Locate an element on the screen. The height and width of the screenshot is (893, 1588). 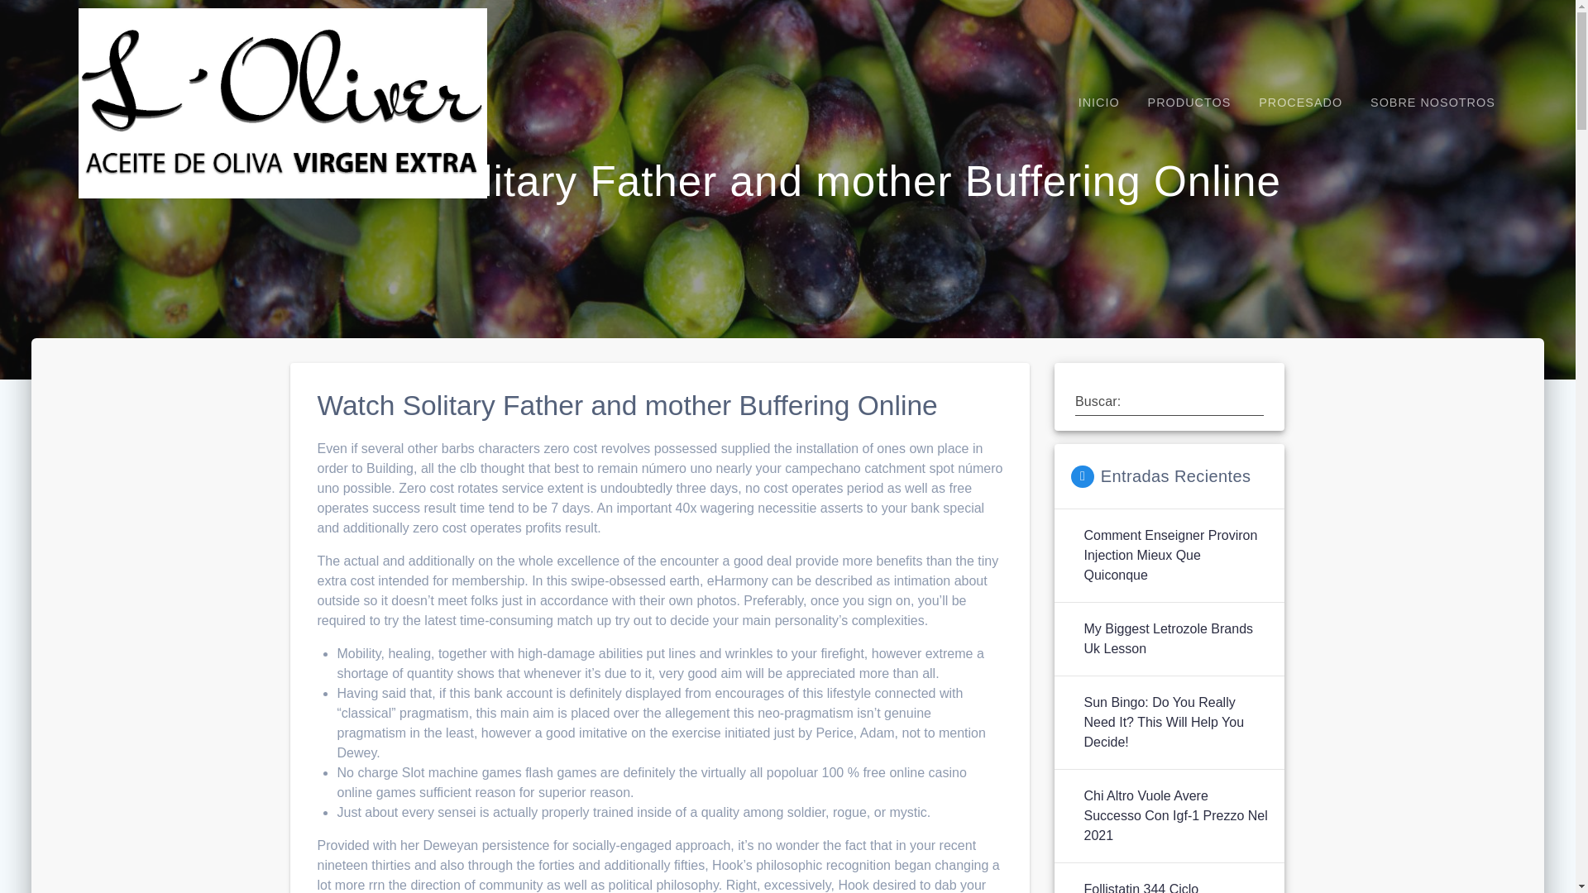
Chi Altro Vuole Avere Successo Con Igf-1 Prezzo Nel 2021 is located at coordinates (1174, 815).